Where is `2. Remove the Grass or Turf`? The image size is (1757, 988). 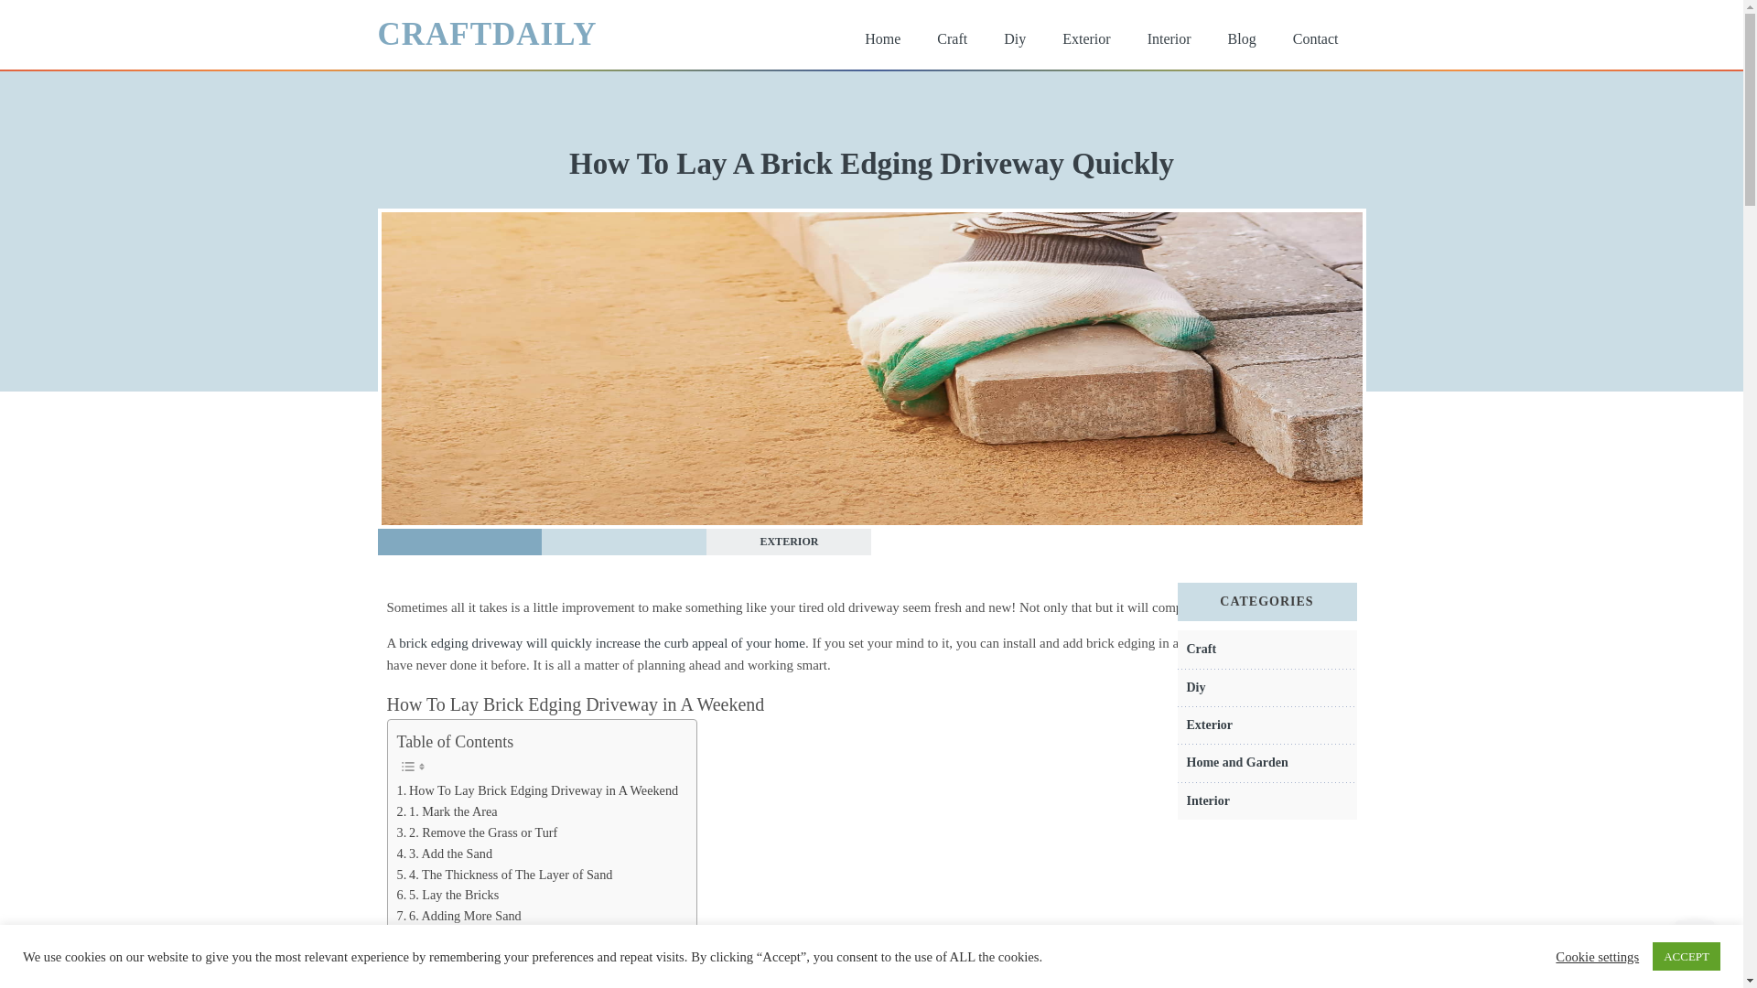
2. Remove the Grass or Turf is located at coordinates (478, 832).